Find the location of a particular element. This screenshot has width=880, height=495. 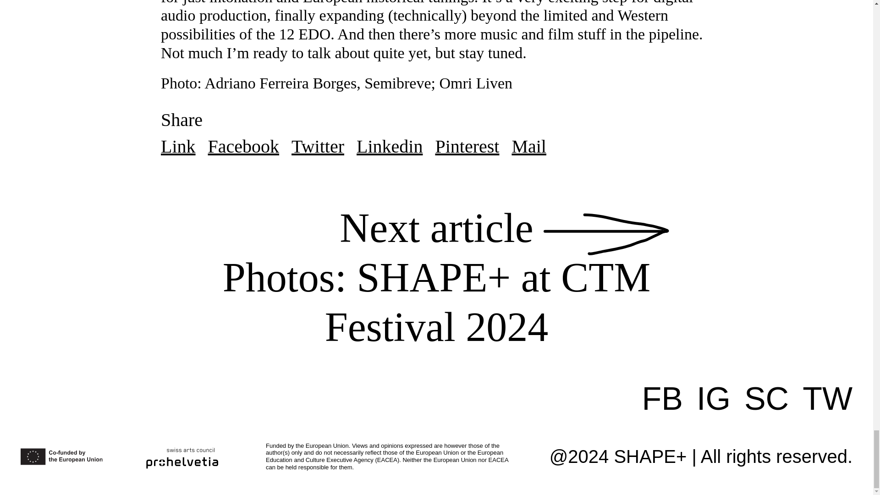

FB is located at coordinates (662, 399).